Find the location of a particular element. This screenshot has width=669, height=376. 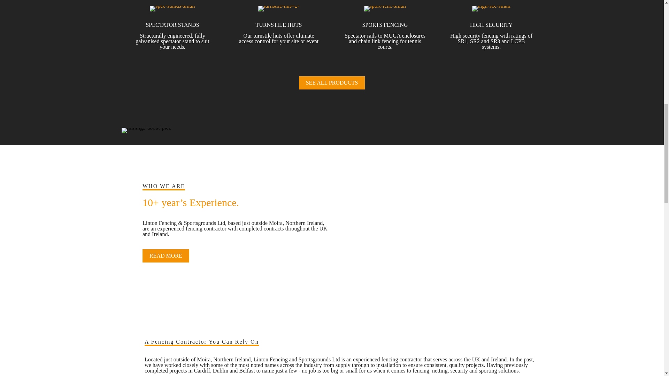

SEE ALL PRODUCTS is located at coordinates (332, 83).